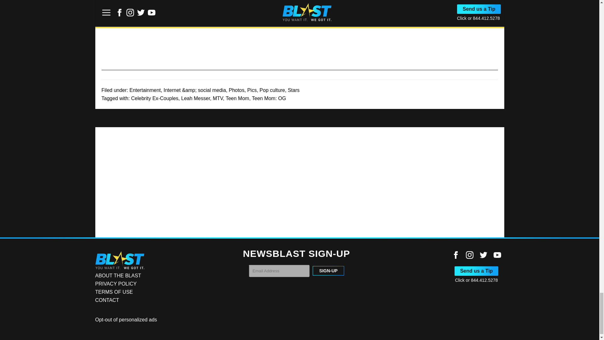 This screenshot has width=604, height=340. I want to click on Photos, so click(237, 90).